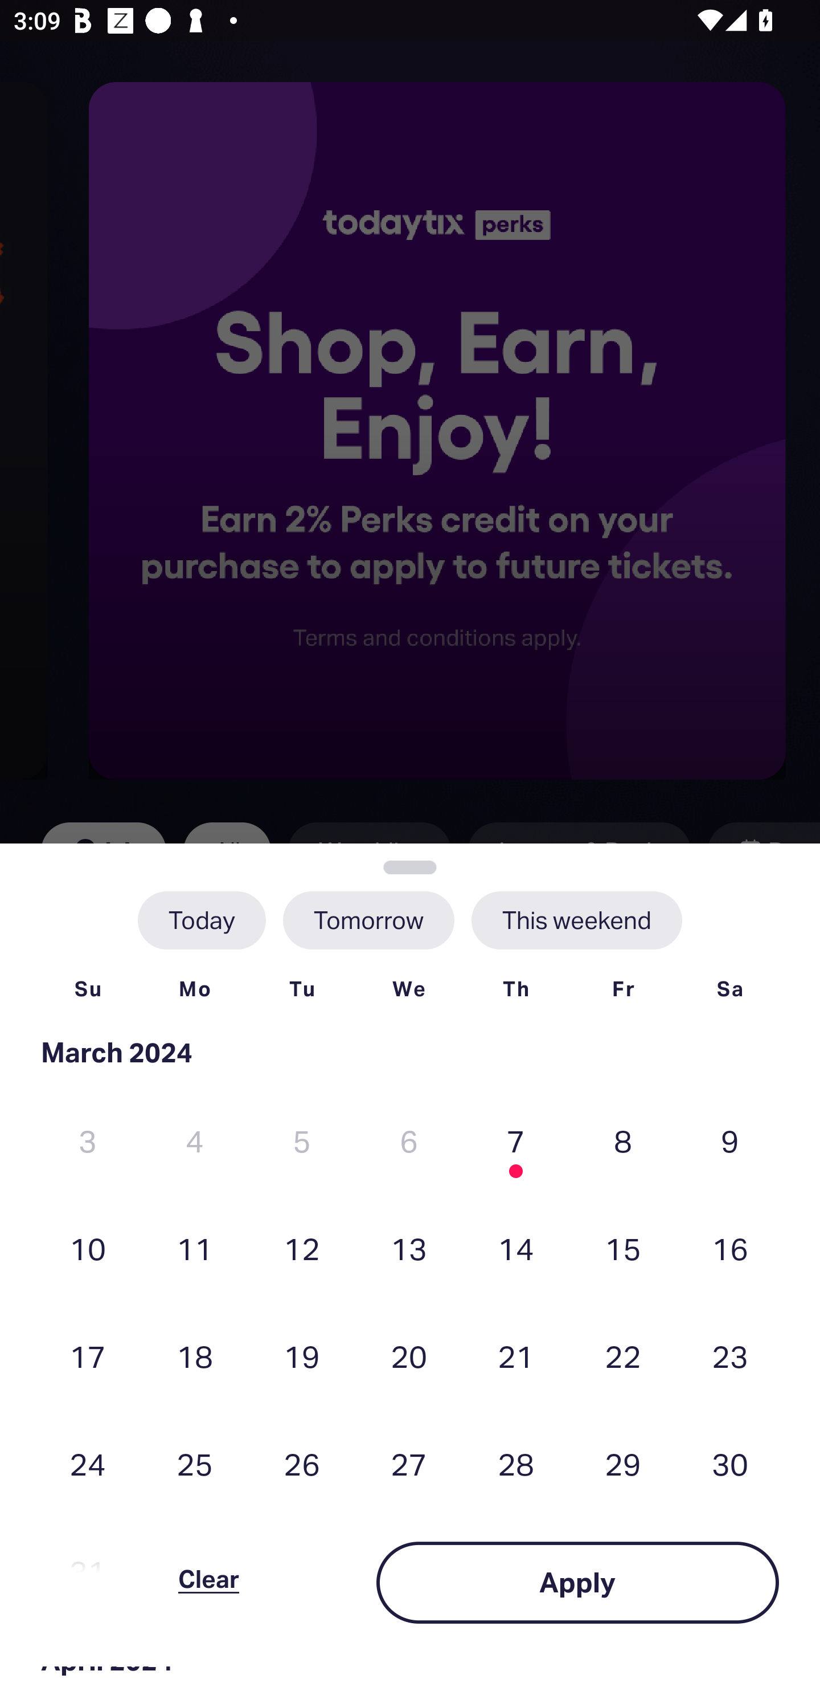 This screenshot has height=1687, width=820. Describe the element at coordinates (515, 1356) in the screenshot. I see `21` at that location.